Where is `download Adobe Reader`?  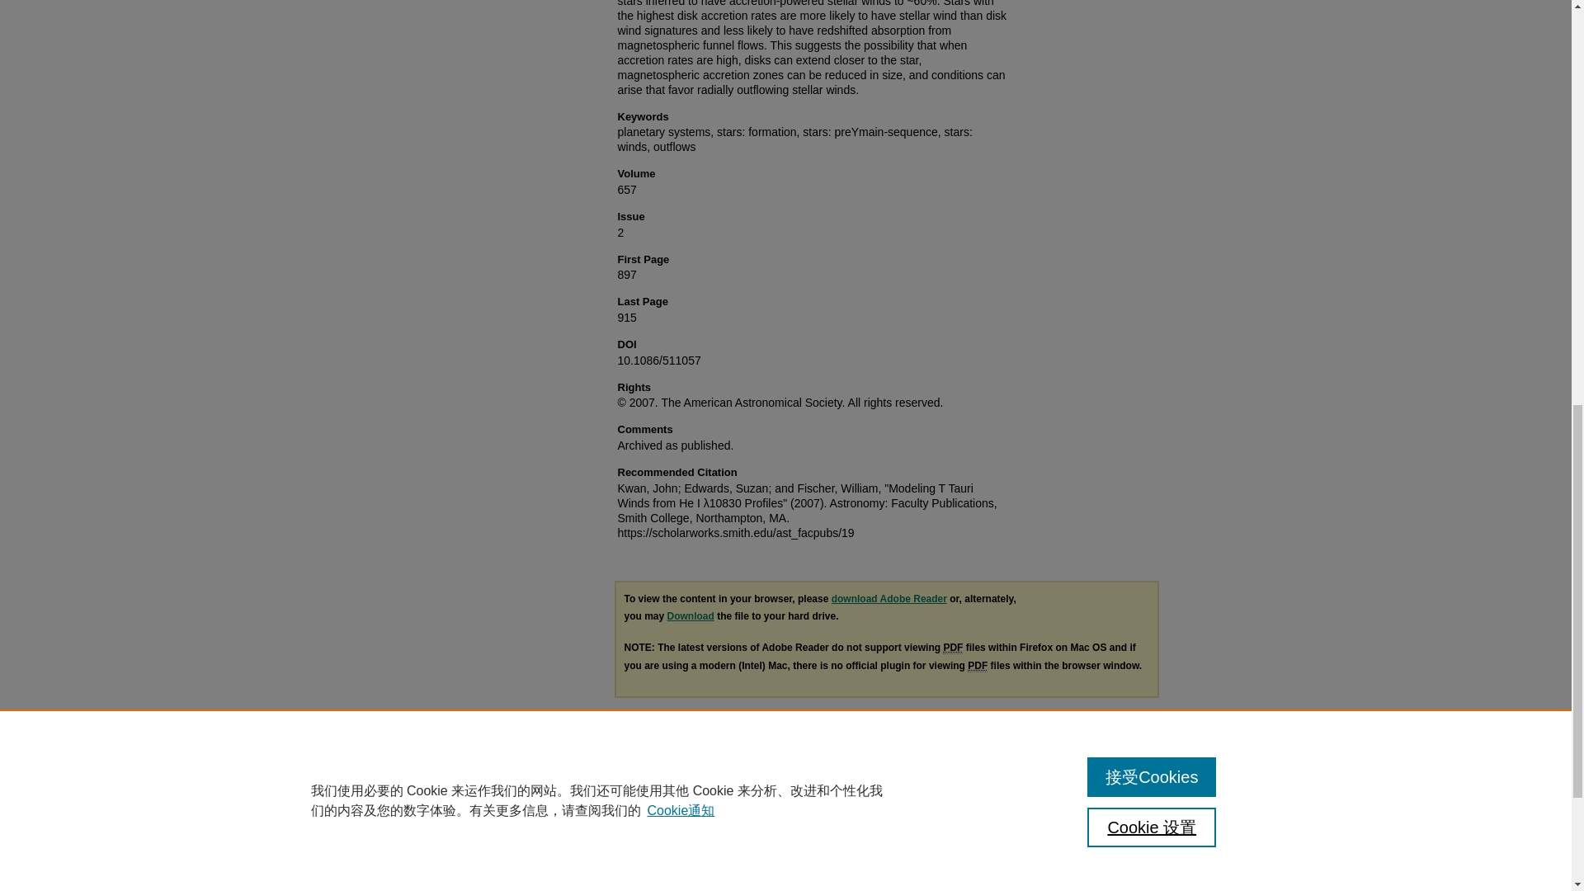 download Adobe Reader is located at coordinates (889, 599).